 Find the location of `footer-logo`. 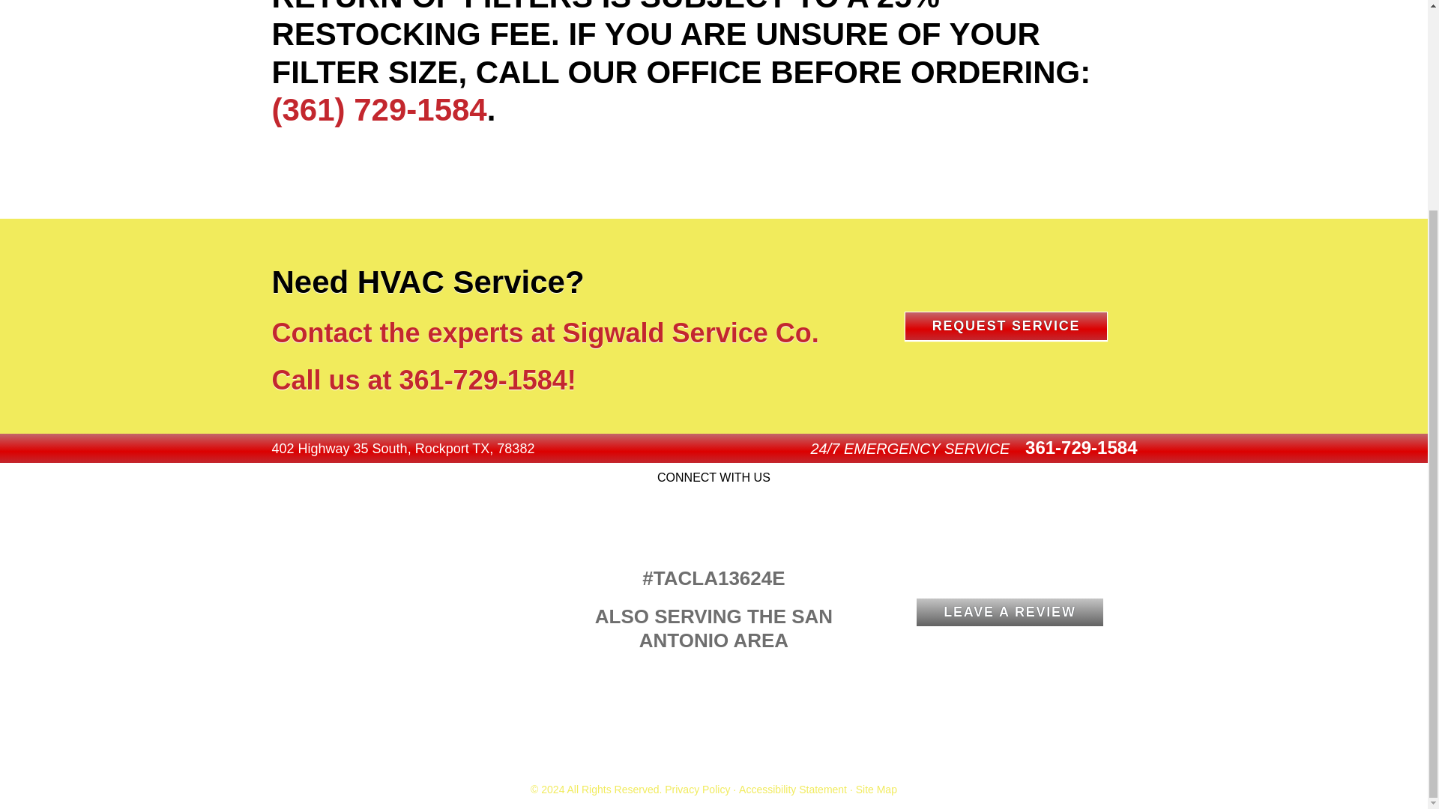

footer-logo is located at coordinates (417, 565).